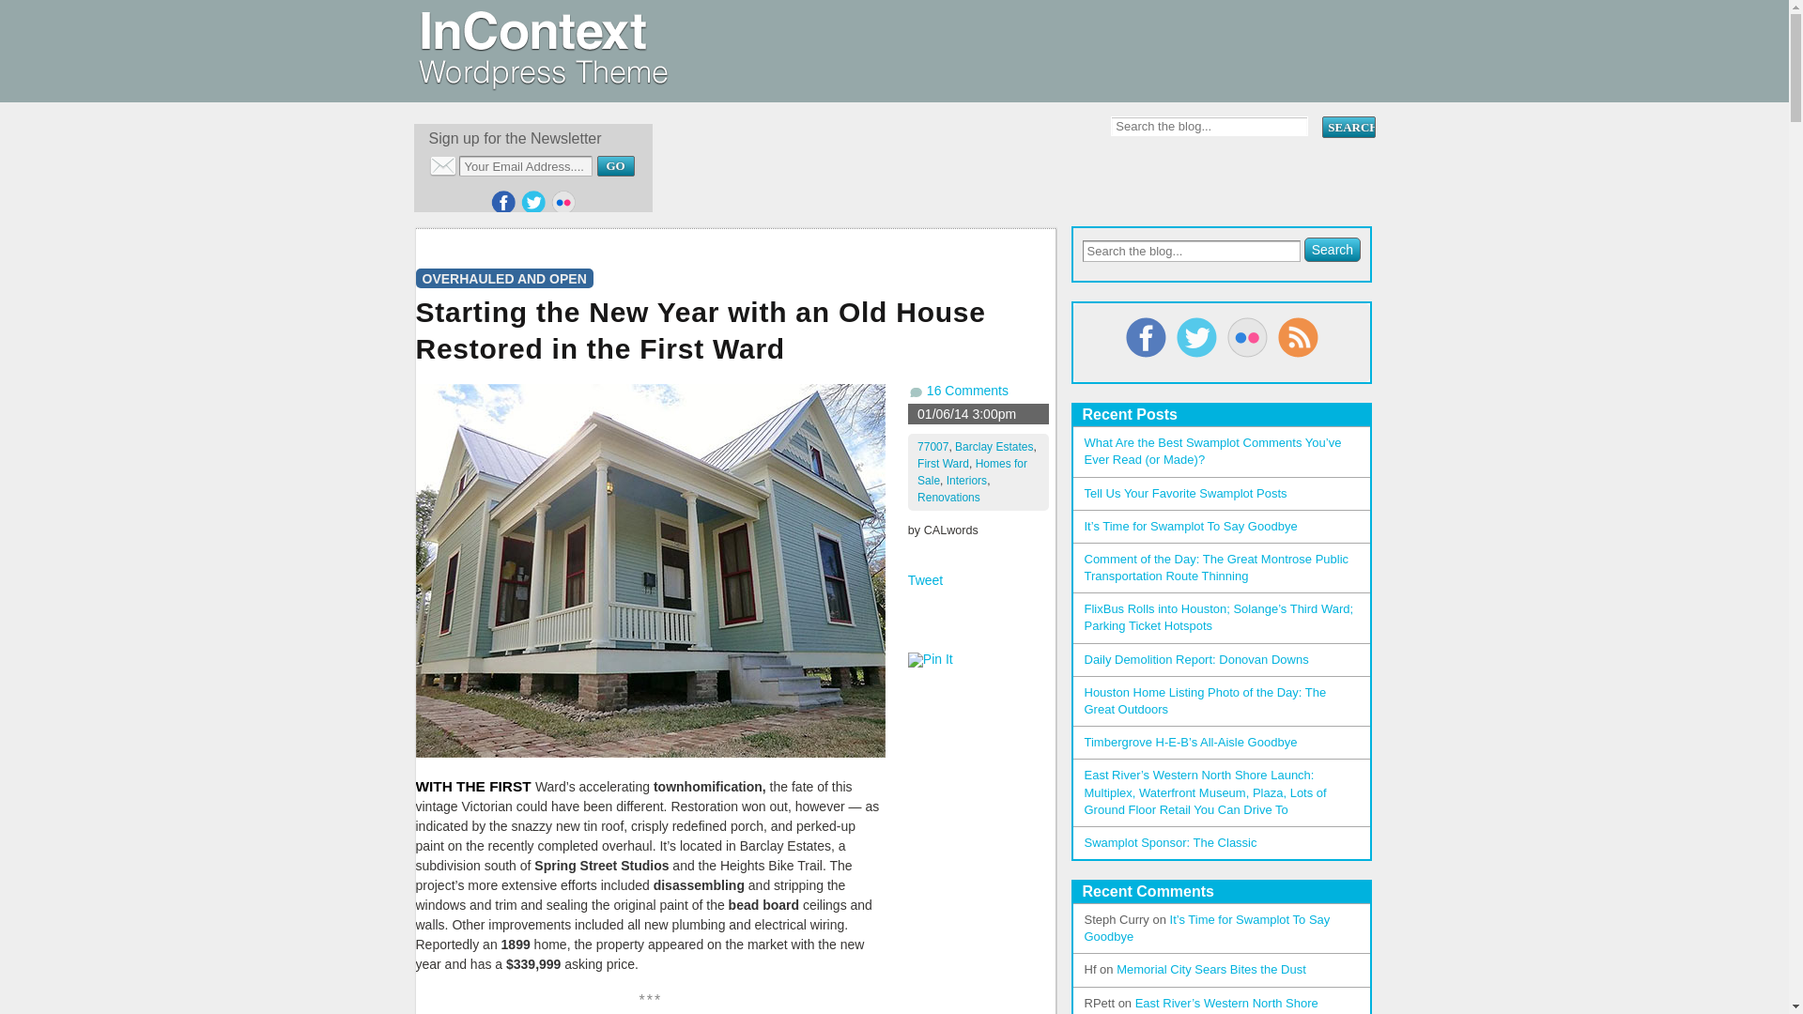 The height and width of the screenshot is (1014, 1803). Describe the element at coordinates (943, 464) in the screenshot. I see `First Ward` at that location.